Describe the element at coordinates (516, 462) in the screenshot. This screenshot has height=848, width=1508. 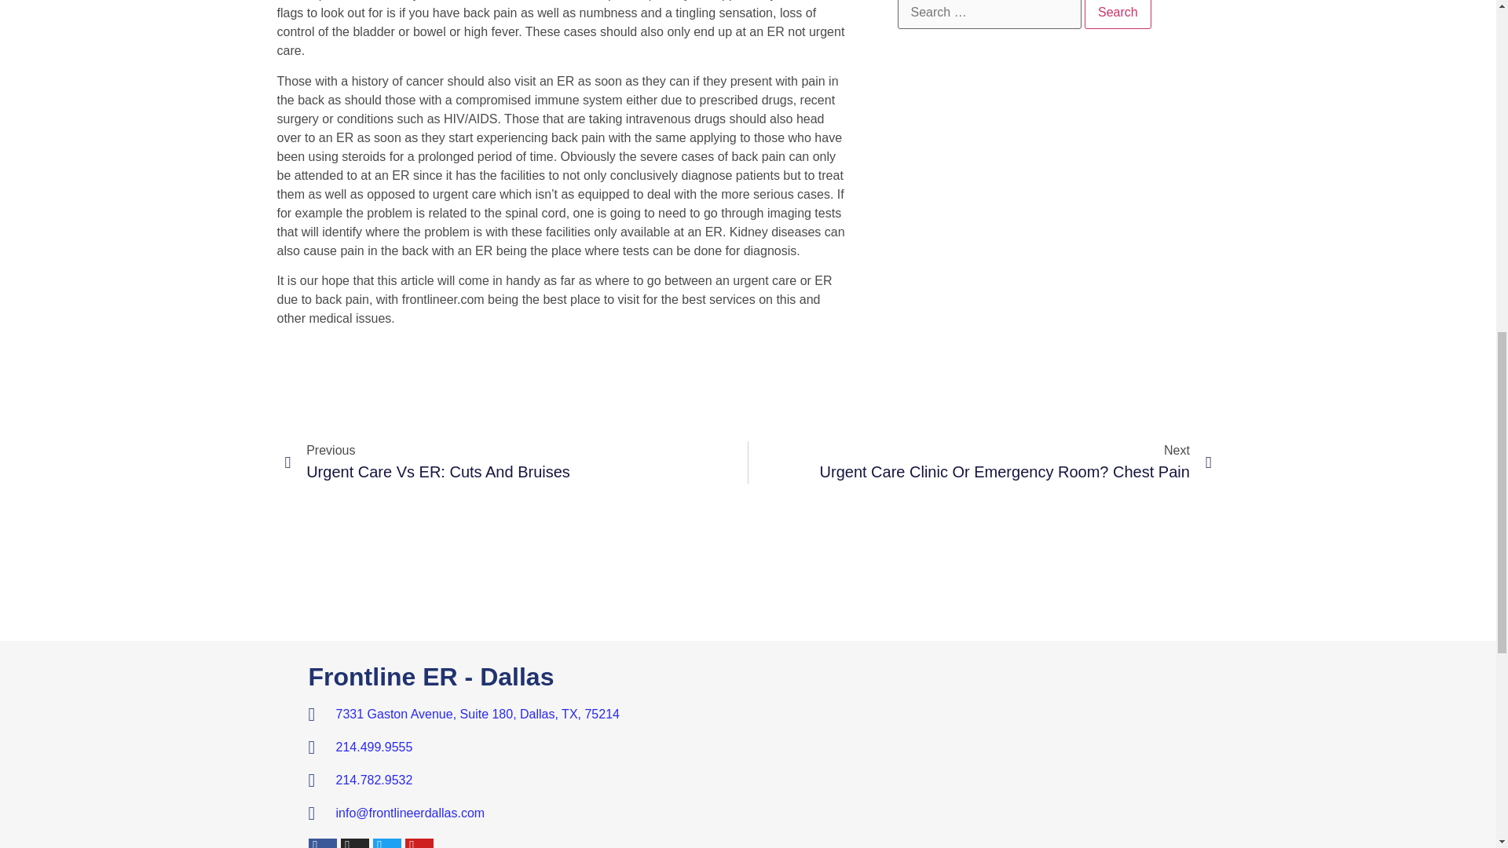
I see `214.499.9555` at that location.